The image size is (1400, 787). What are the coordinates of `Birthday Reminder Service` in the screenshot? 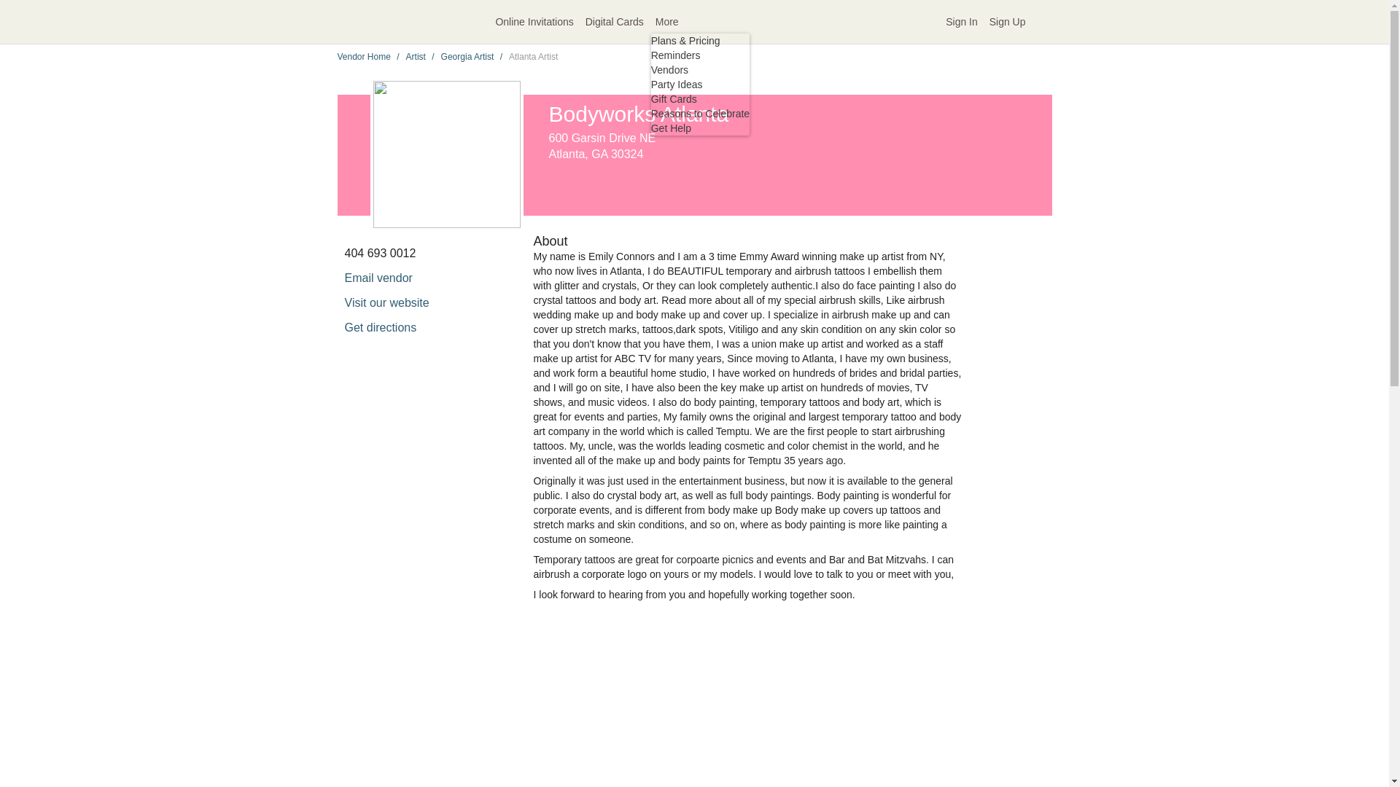 It's located at (675, 55).